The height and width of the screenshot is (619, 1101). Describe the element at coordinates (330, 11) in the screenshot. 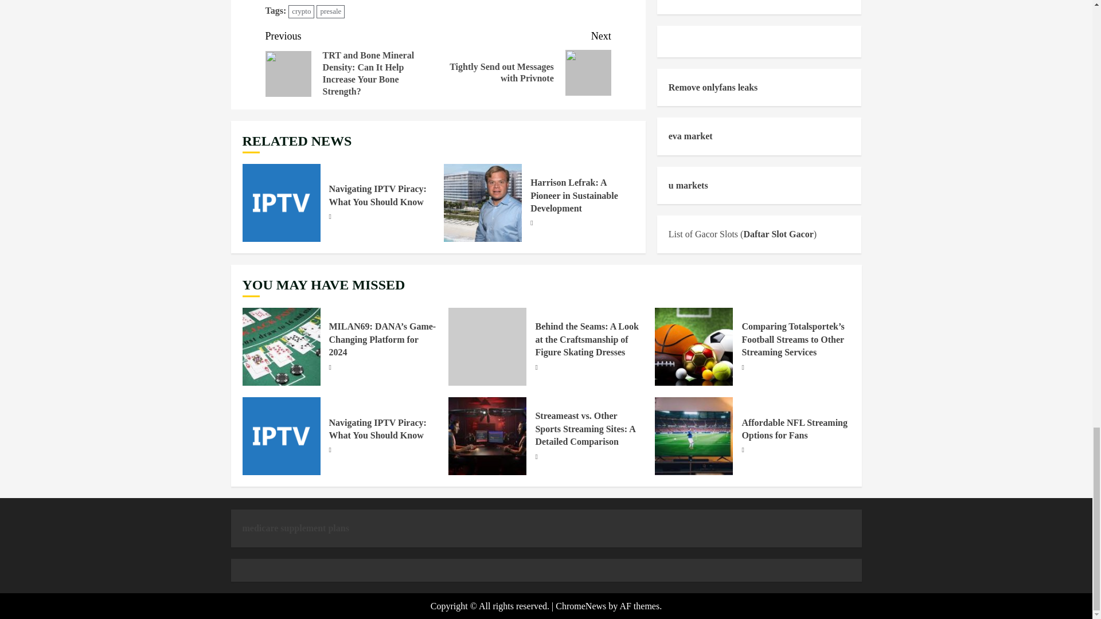

I see `presale` at that location.